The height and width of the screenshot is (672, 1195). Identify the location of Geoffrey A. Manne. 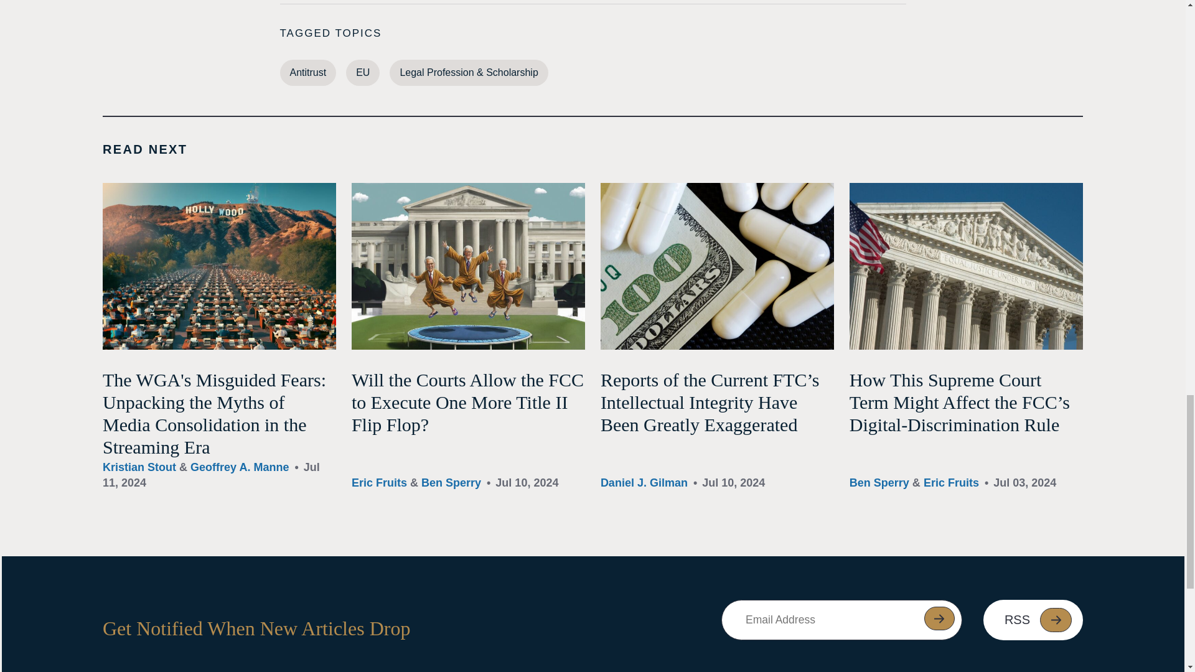
(239, 467).